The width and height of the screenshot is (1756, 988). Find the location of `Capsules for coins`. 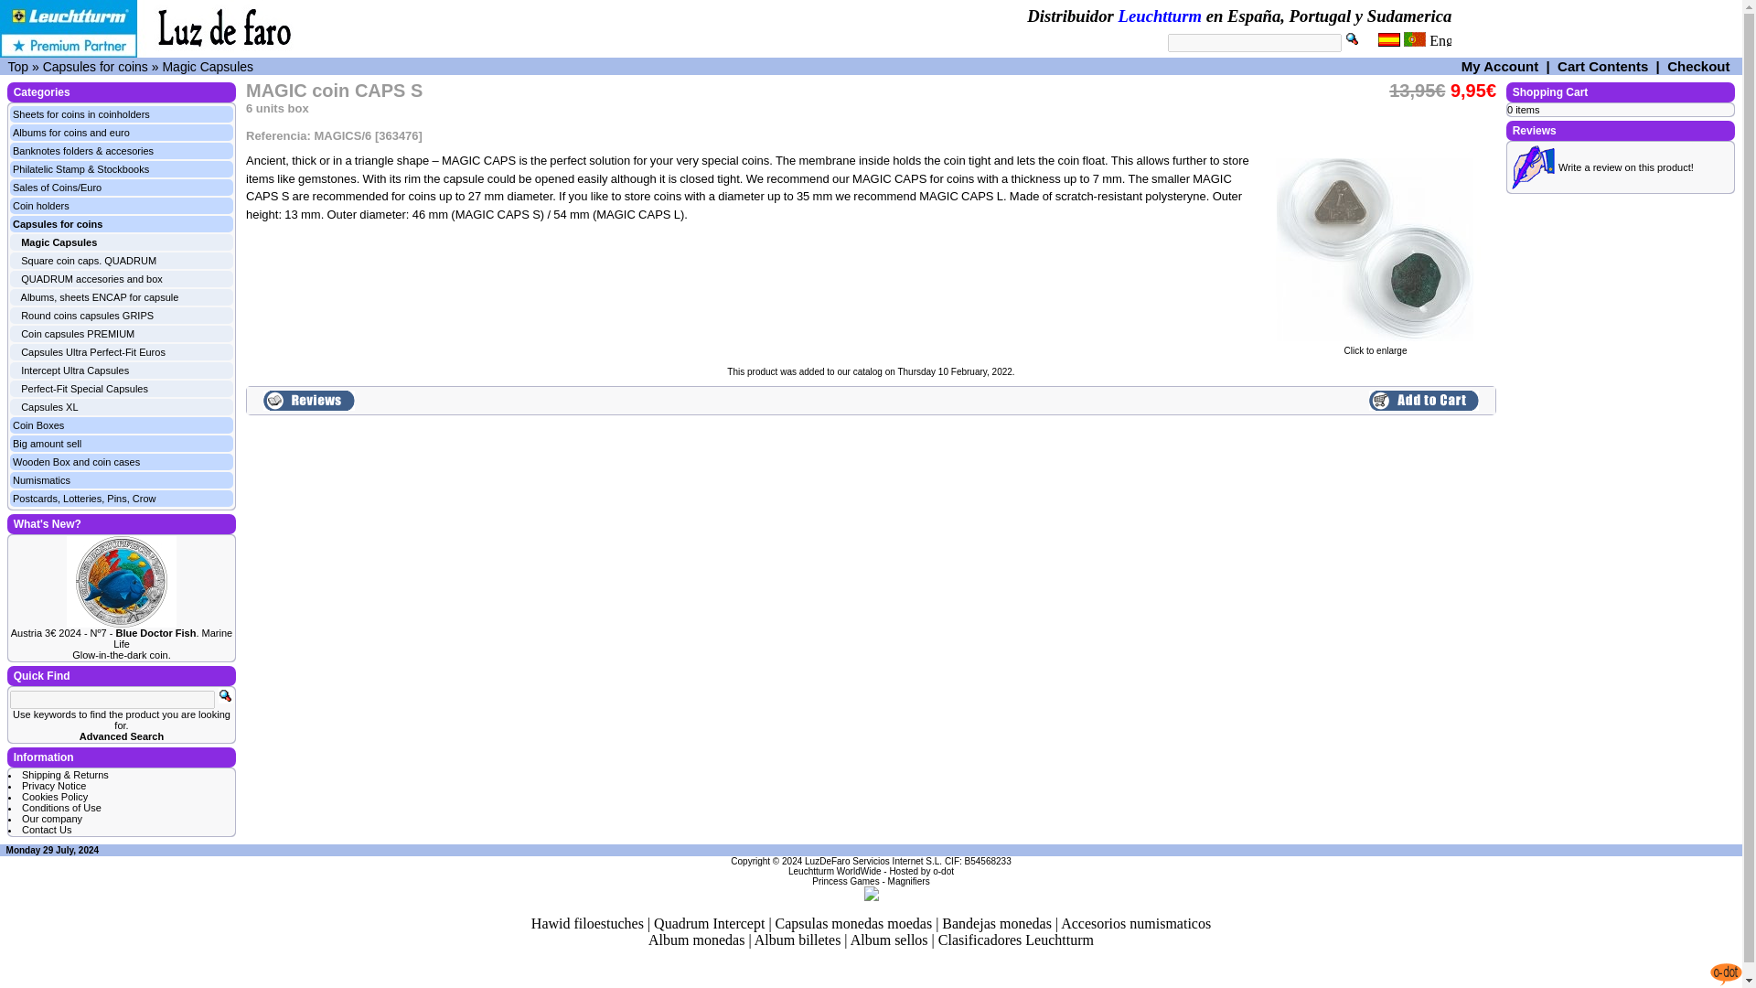

Capsules for coins is located at coordinates (57, 223).